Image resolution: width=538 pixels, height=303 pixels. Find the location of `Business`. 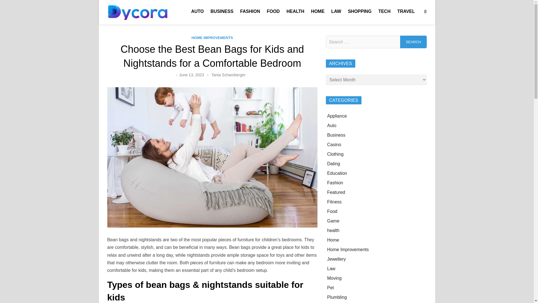

Business is located at coordinates (336, 135).